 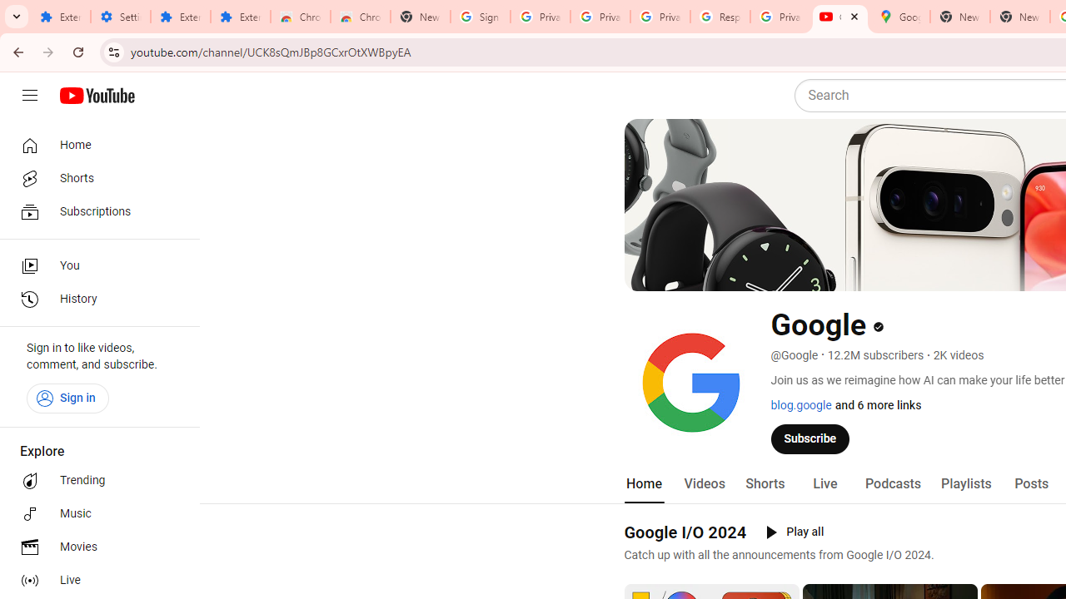 What do you see at coordinates (95, 178) in the screenshot?
I see `Shorts` at bounding box center [95, 178].